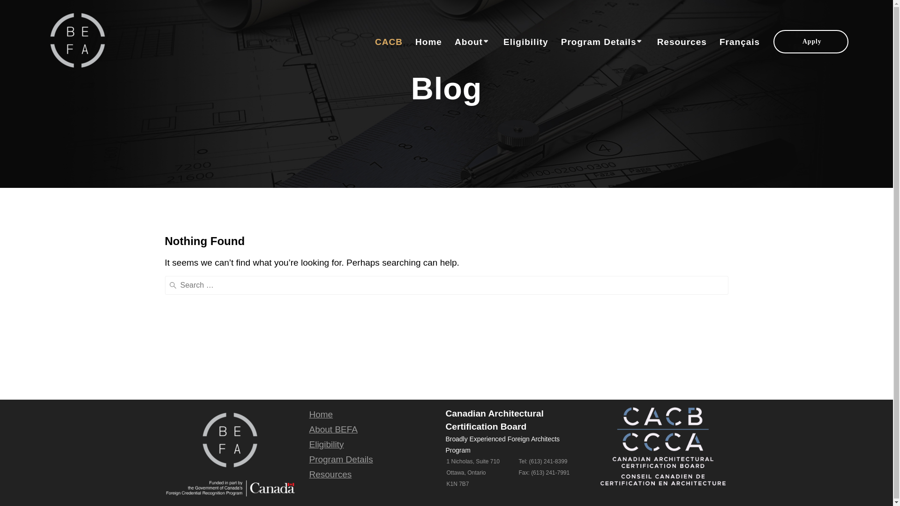  What do you see at coordinates (472, 42) in the screenshot?
I see `About` at bounding box center [472, 42].